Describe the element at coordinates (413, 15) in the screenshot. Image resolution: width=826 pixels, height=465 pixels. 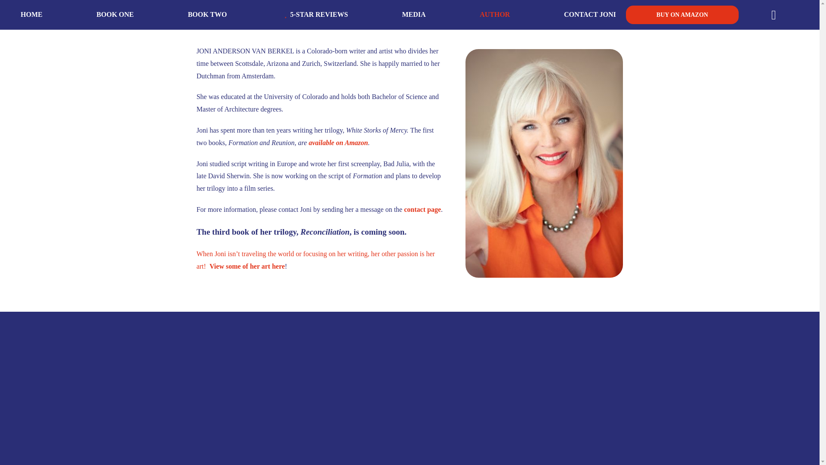
I see `MEDIA` at that location.